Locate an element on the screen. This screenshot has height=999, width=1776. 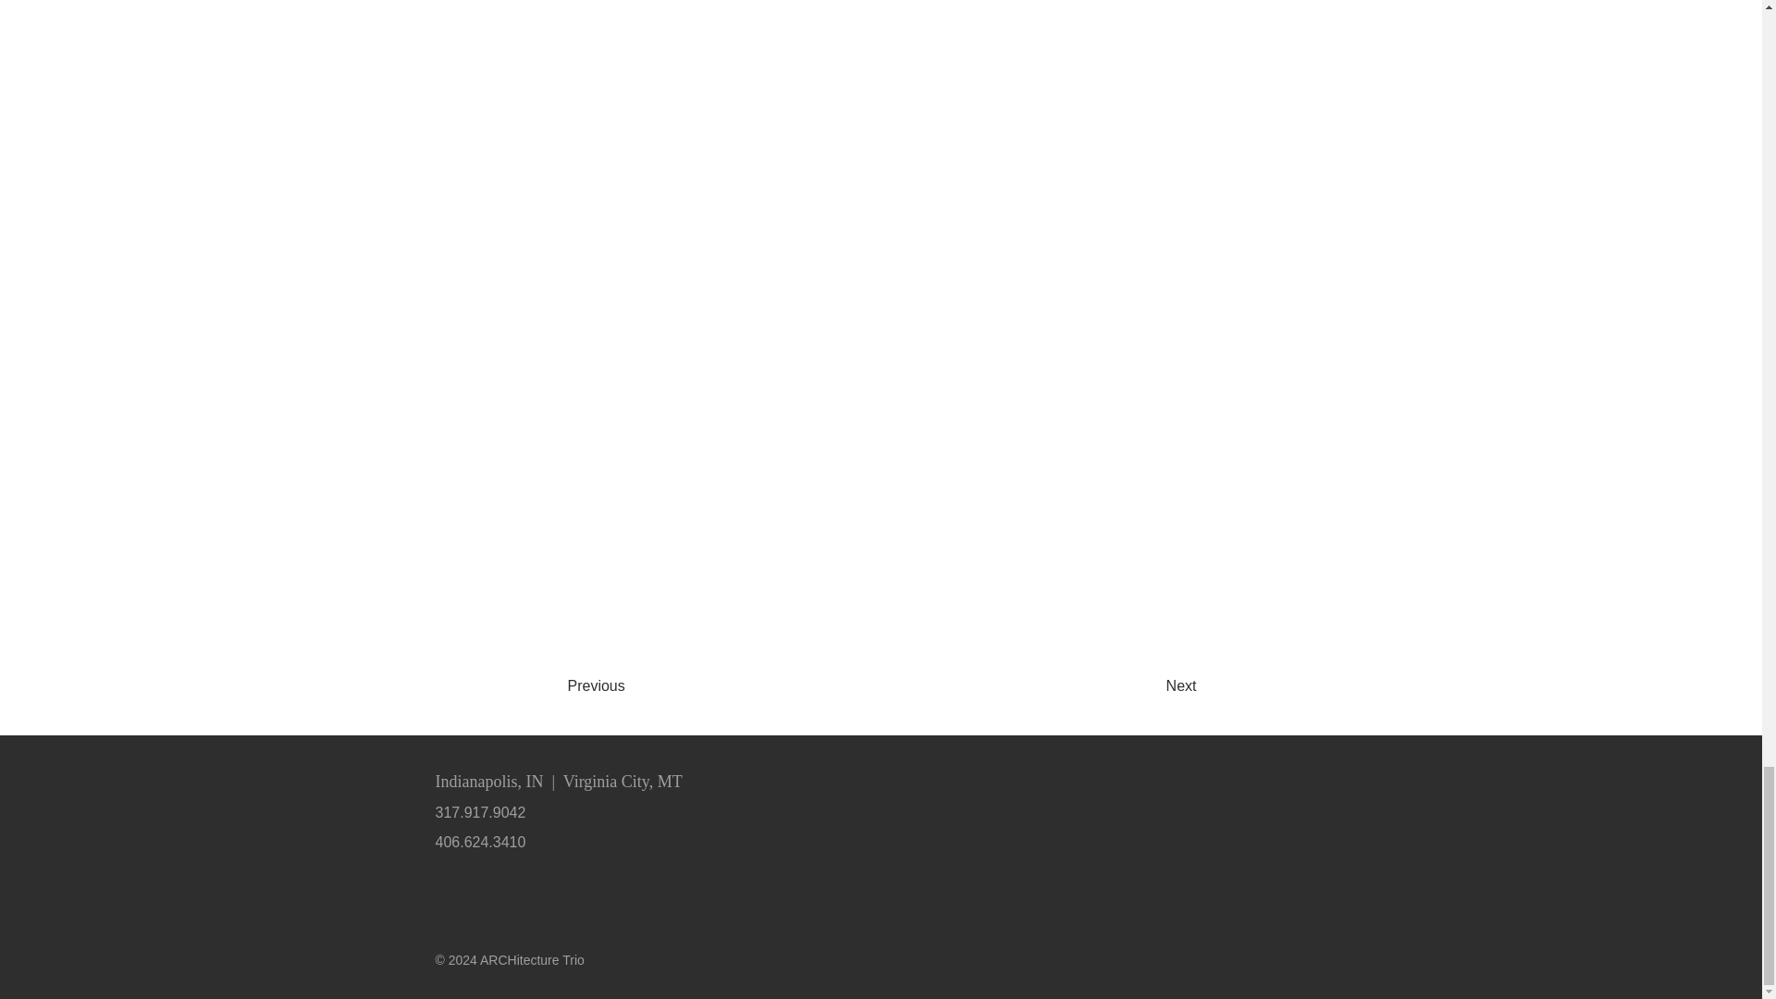
Previous is located at coordinates (642, 686).